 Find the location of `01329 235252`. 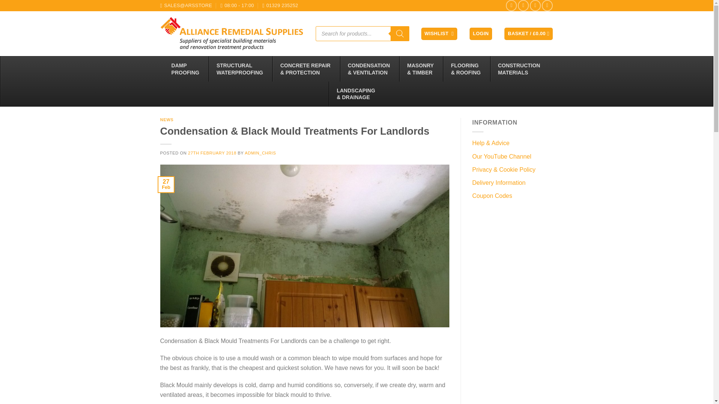

01329 235252 is located at coordinates (280, 6).